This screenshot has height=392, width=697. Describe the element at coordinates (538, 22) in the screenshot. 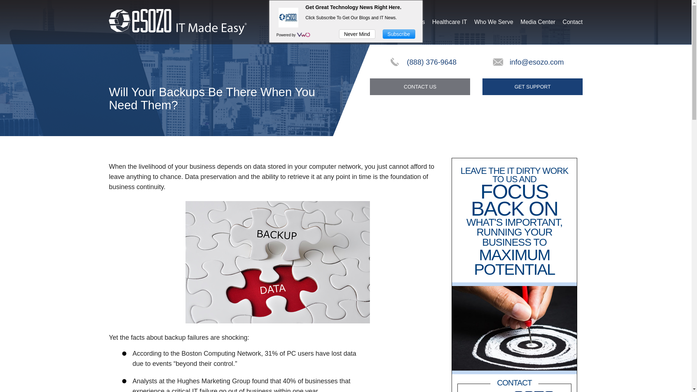

I see `Media Center` at that location.